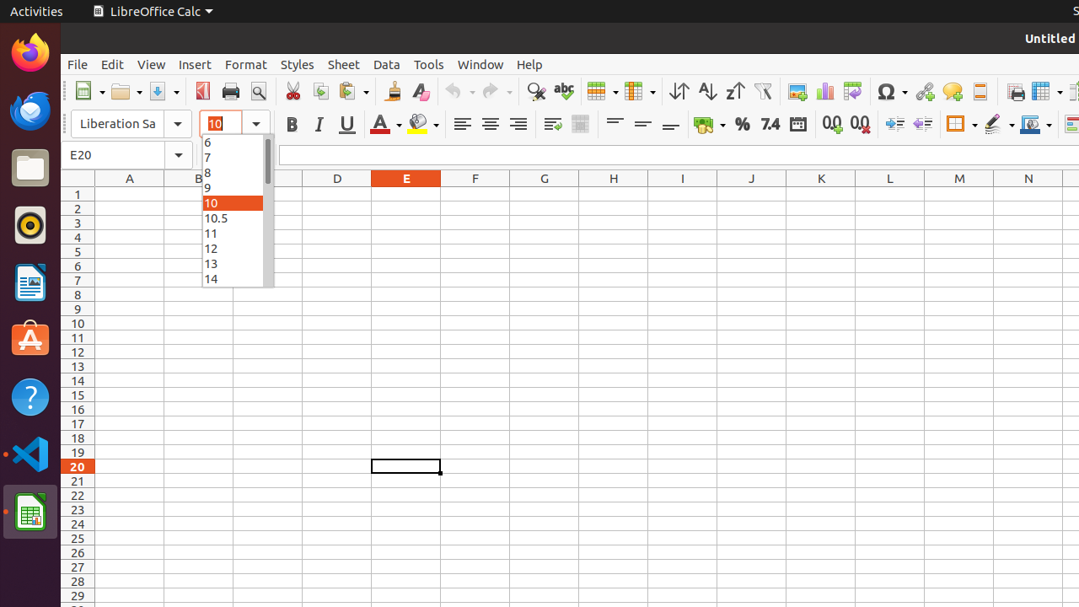 The width and height of the screenshot is (1079, 607). Describe the element at coordinates (797, 125) in the screenshot. I see `Date` at that location.